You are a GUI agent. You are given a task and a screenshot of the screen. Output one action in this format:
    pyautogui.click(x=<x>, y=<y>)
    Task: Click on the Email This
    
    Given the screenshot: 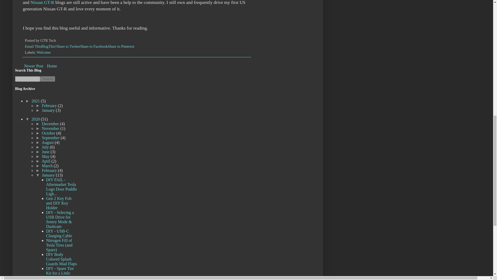 What is the action you would take?
    pyautogui.click(x=33, y=46)
    